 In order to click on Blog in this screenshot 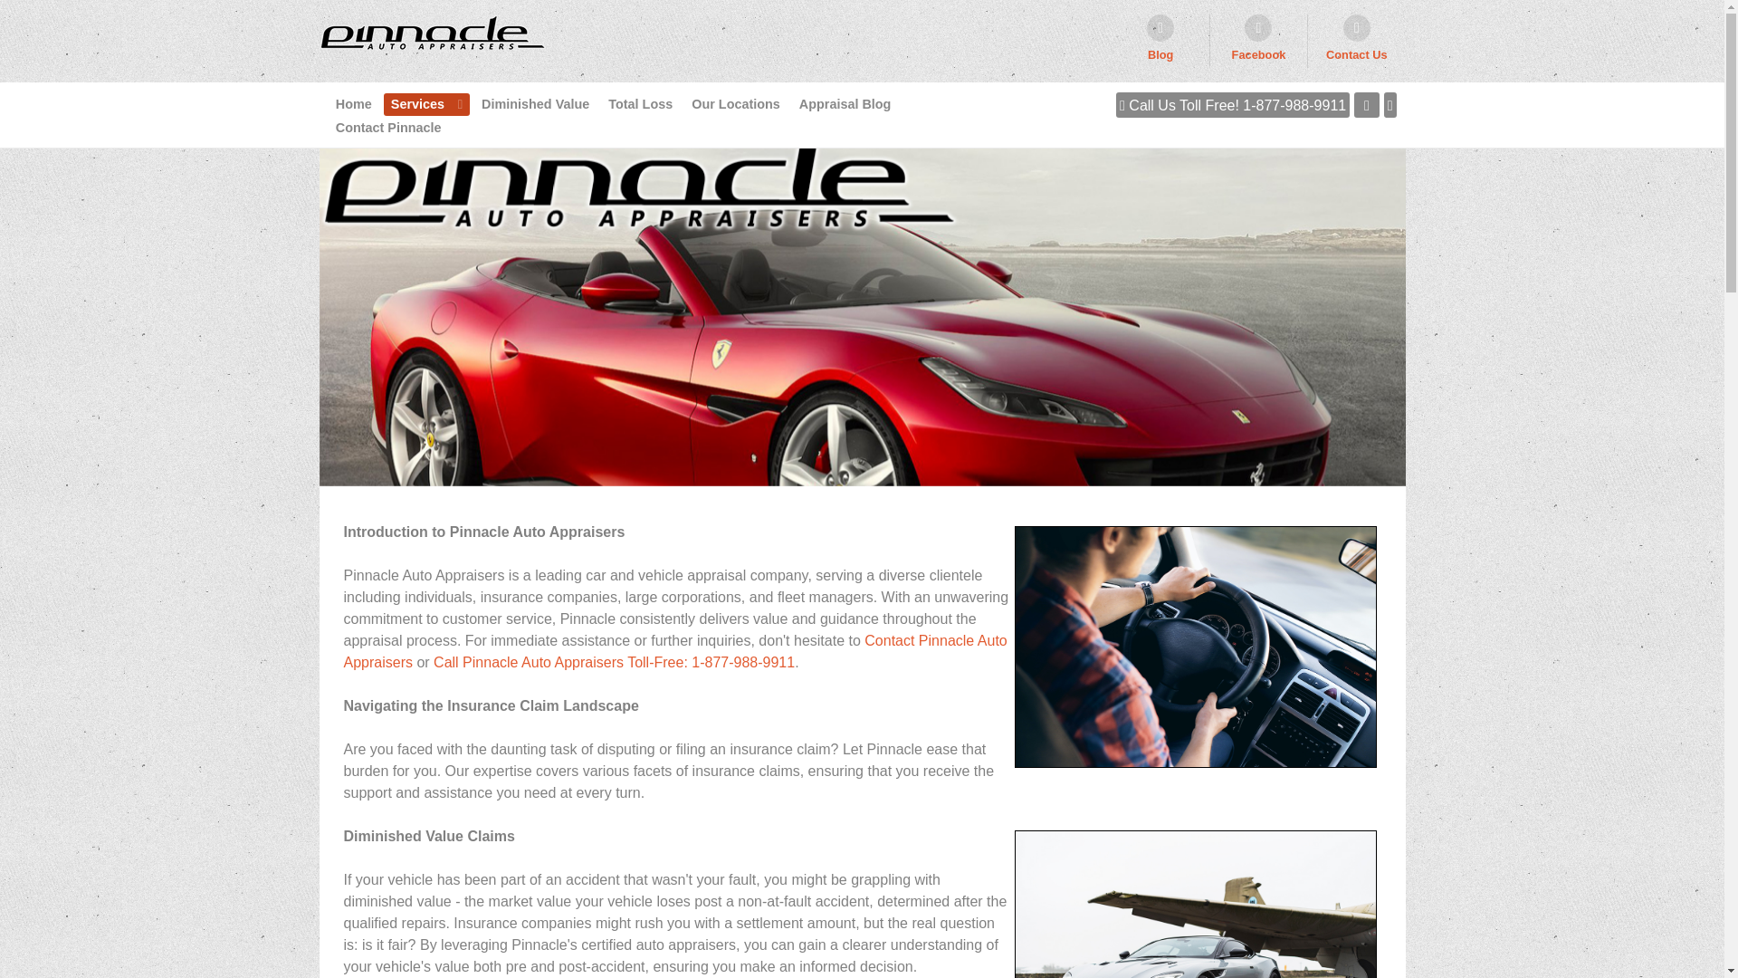, I will do `click(1160, 41)`.